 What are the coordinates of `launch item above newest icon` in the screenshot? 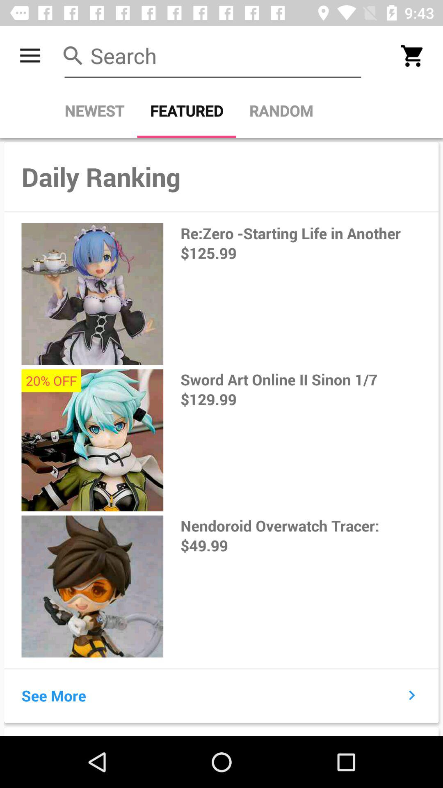 It's located at (212, 56).